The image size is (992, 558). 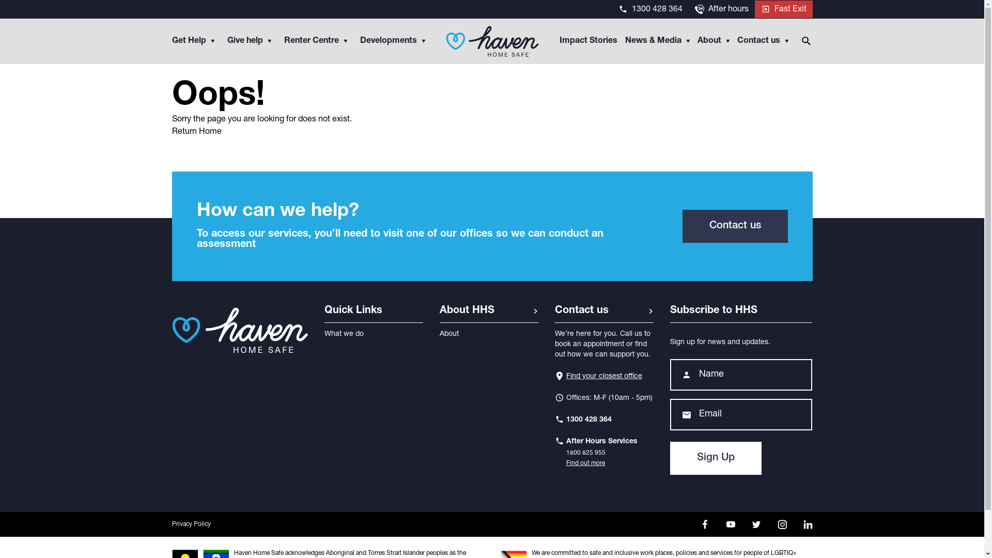 I want to click on Contact us, so click(x=735, y=226).